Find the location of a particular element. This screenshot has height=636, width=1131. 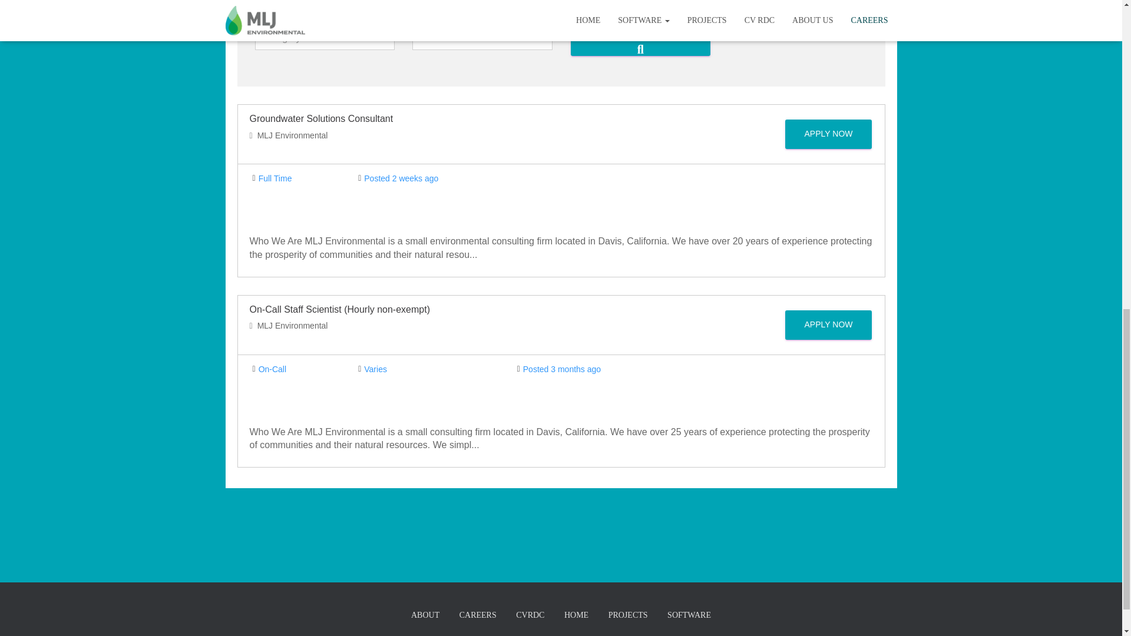

Groundwater Solutions Consultant is located at coordinates (322, 118).